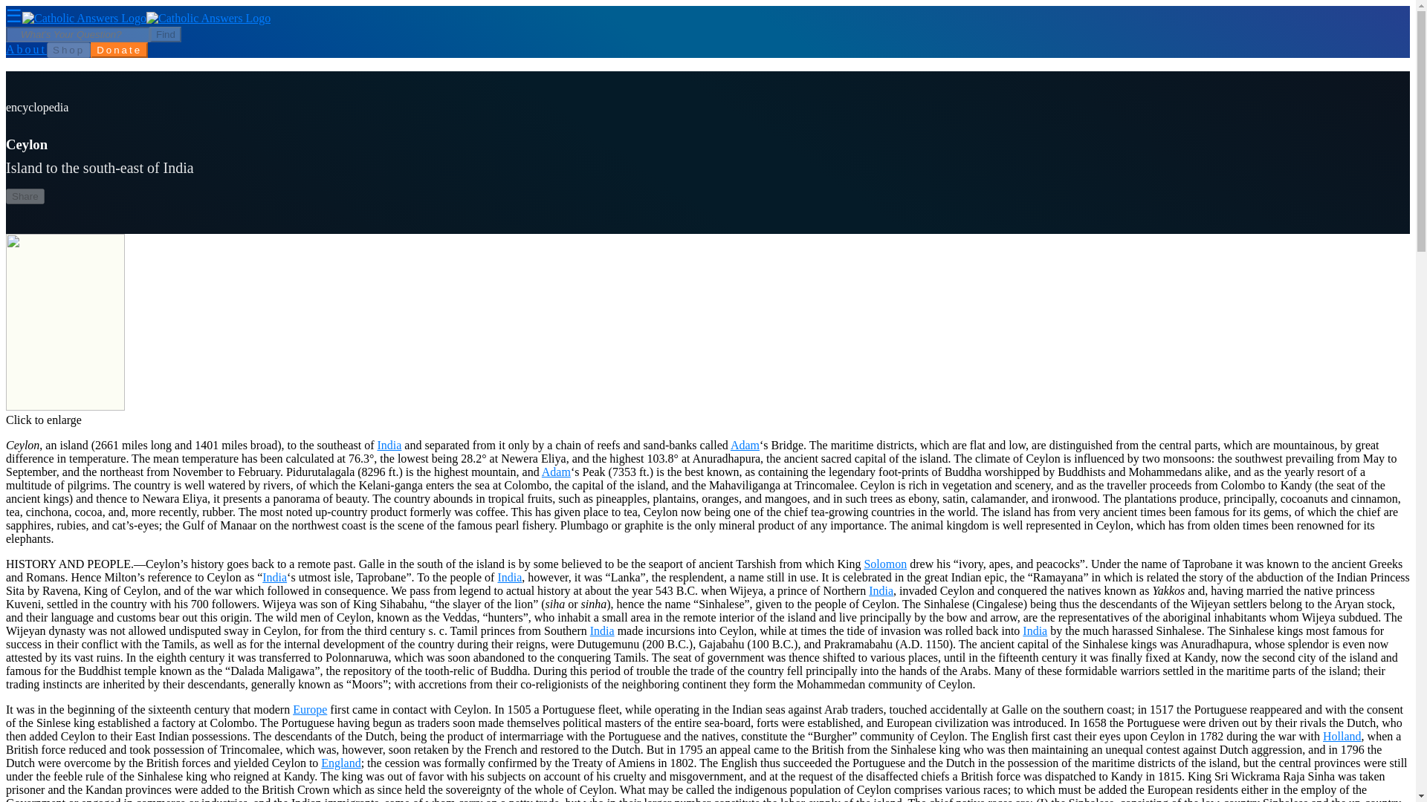 The height and width of the screenshot is (802, 1427). I want to click on Shop, so click(68, 49).